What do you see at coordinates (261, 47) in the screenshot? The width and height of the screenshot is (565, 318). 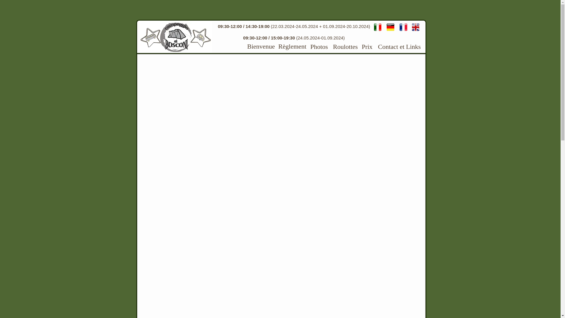 I see `Bienvenue` at bounding box center [261, 47].